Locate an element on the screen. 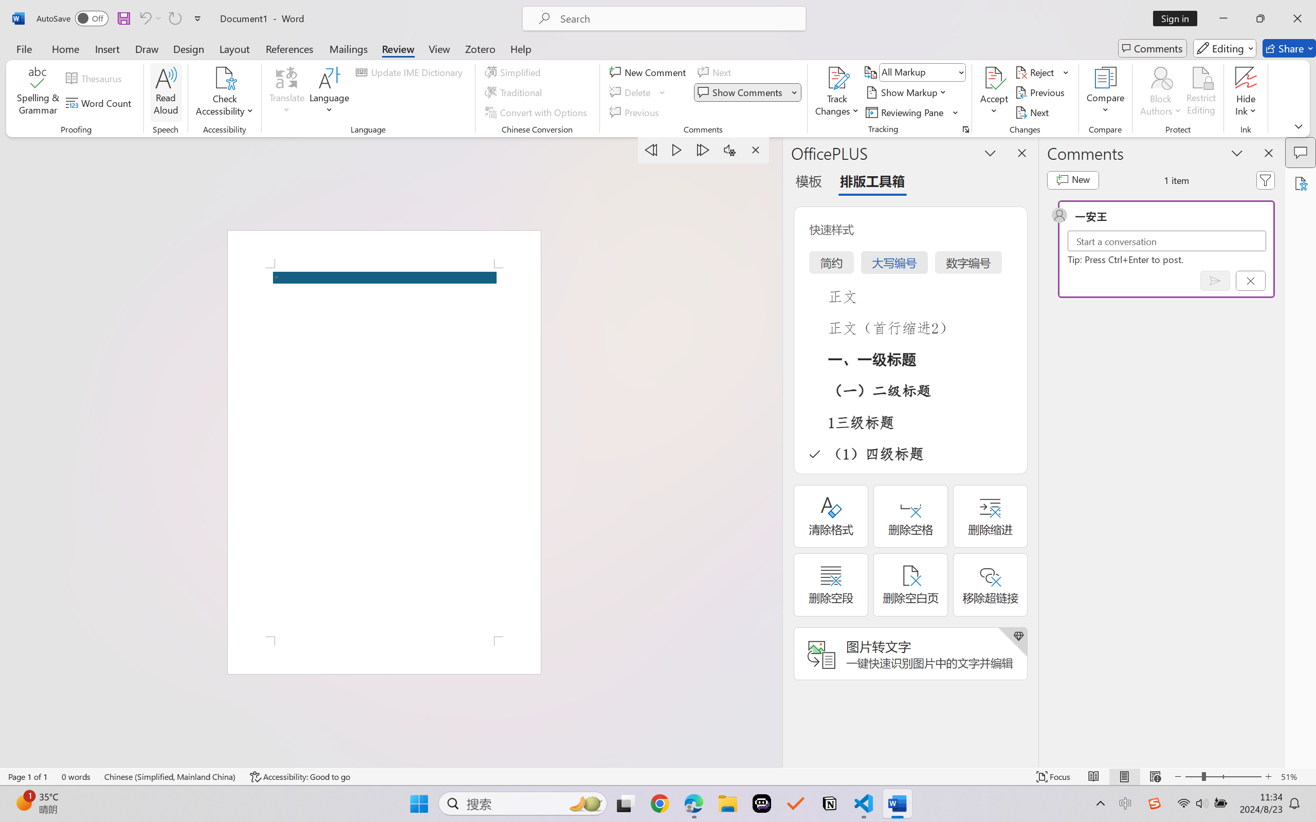  Sign in is located at coordinates (1179, 18).